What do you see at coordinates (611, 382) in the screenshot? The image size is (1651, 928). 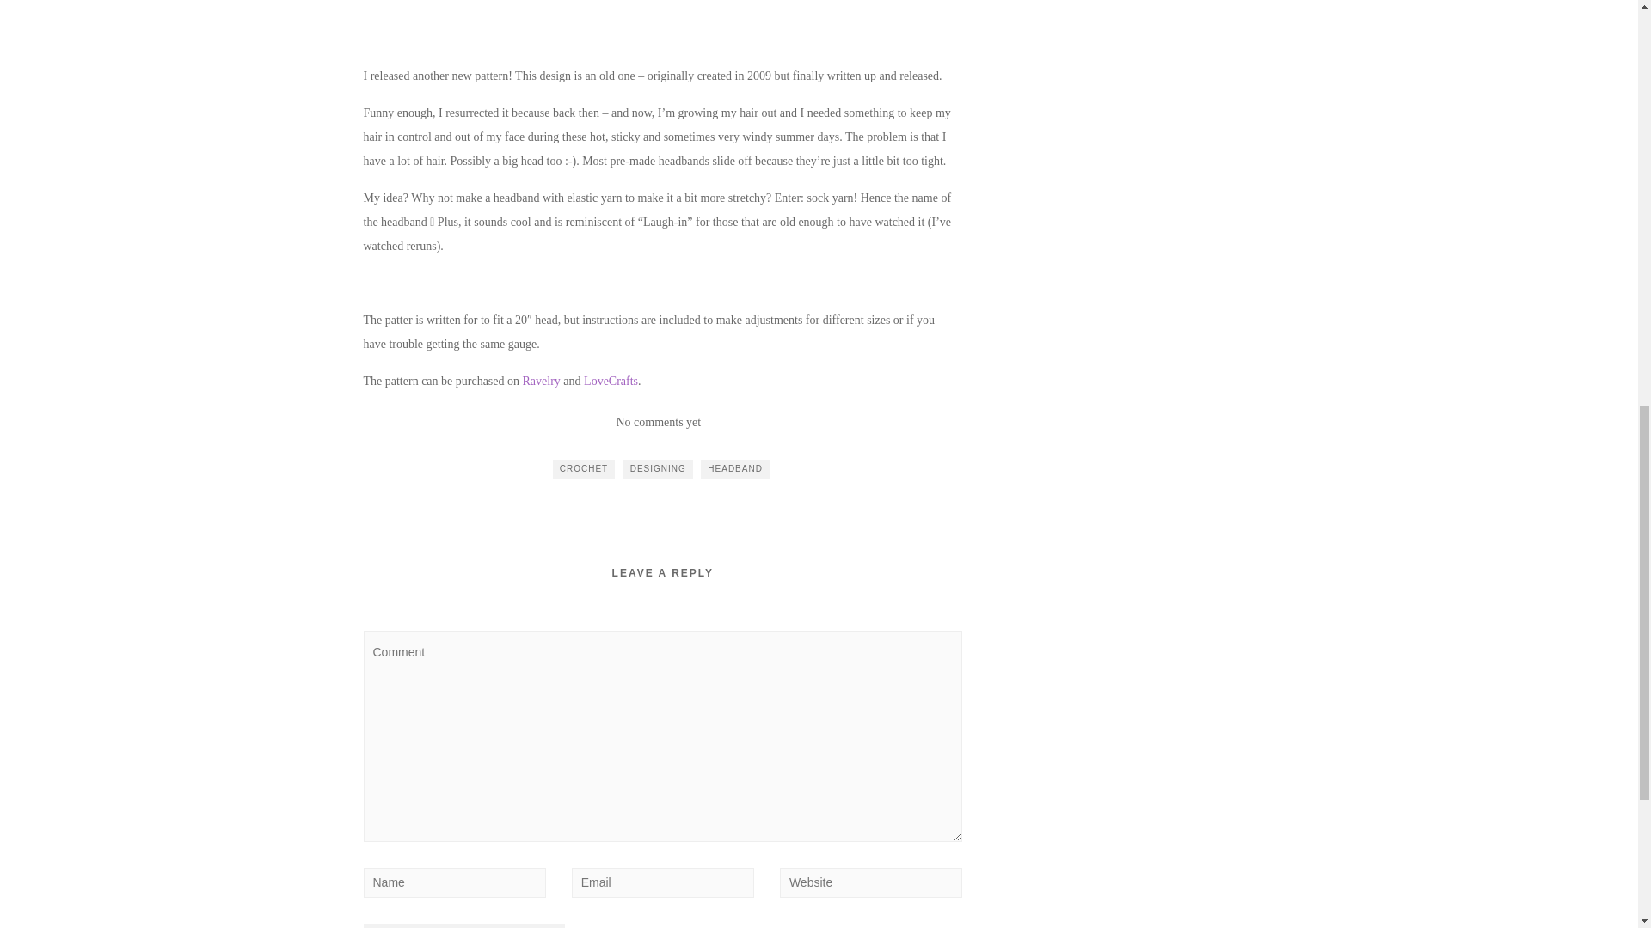 I see `LoveCrafts` at bounding box center [611, 382].